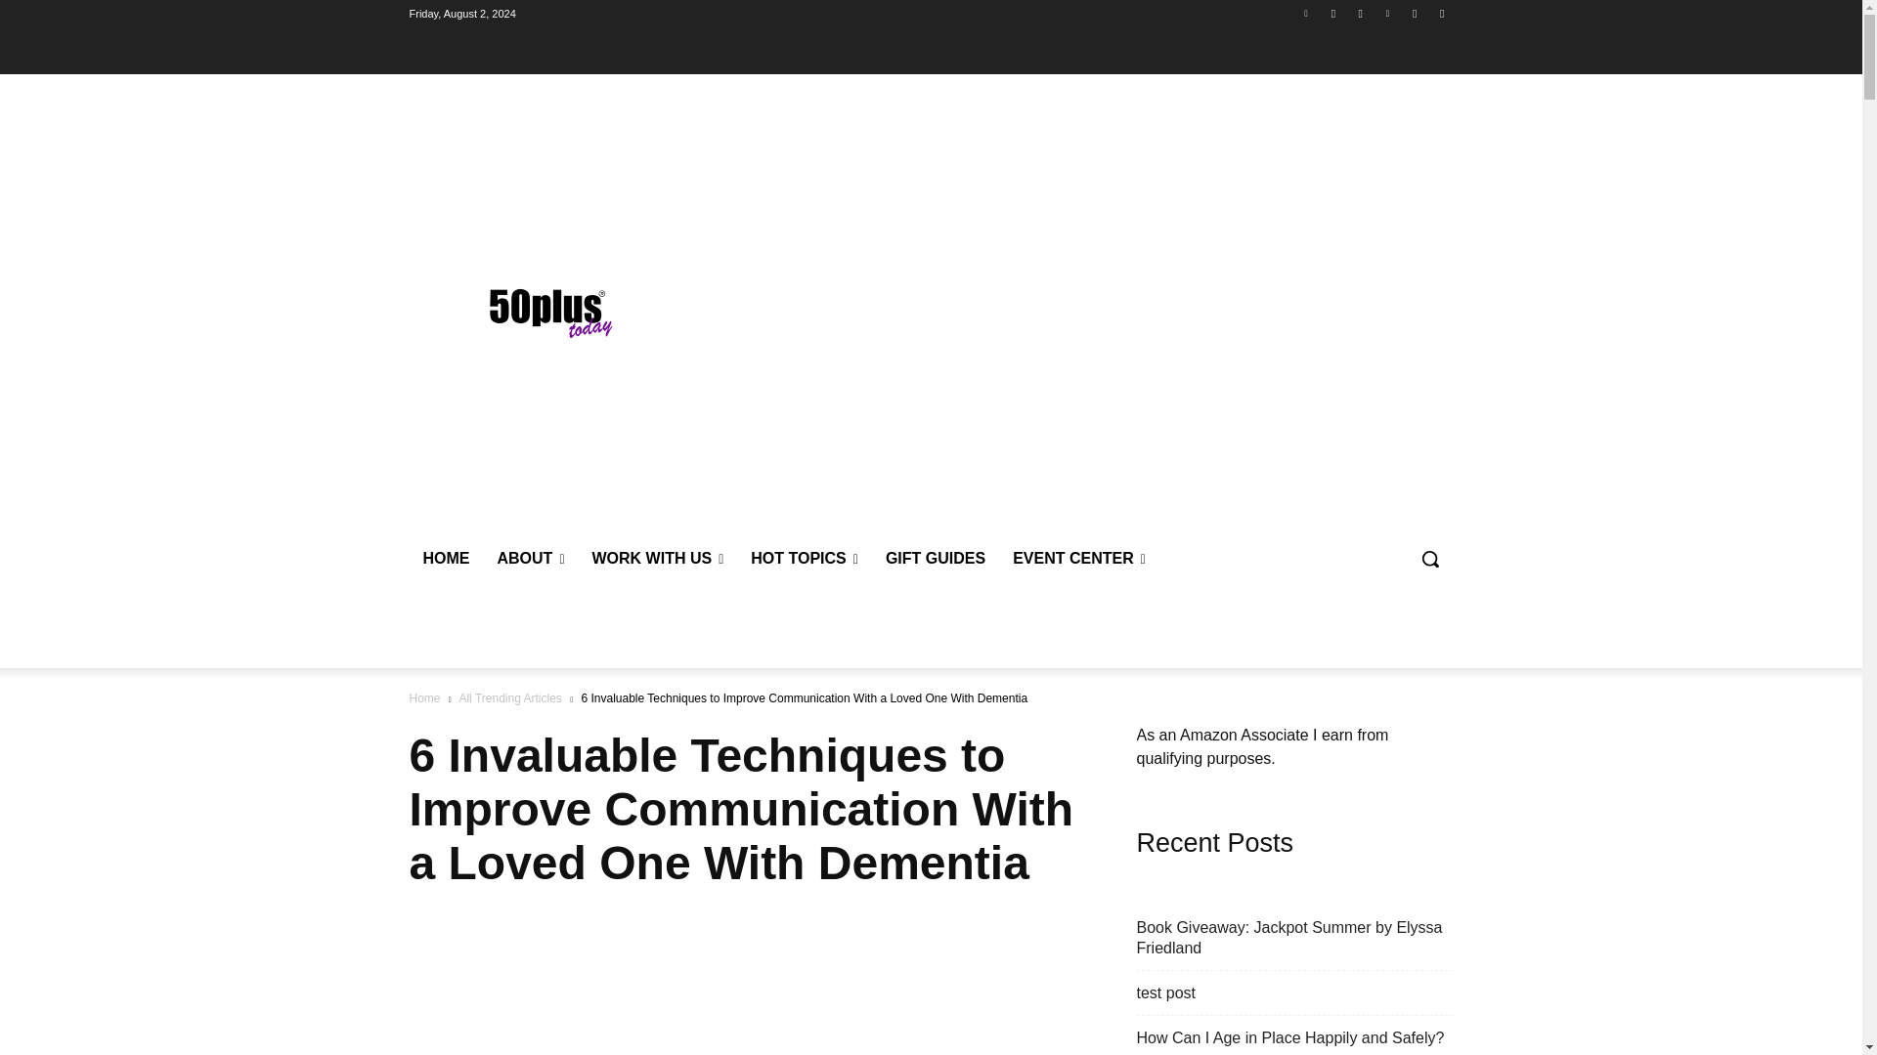 The width and height of the screenshot is (1877, 1055). Describe the element at coordinates (1361, 13) in the screenshot. I see `Facebook` at that location.